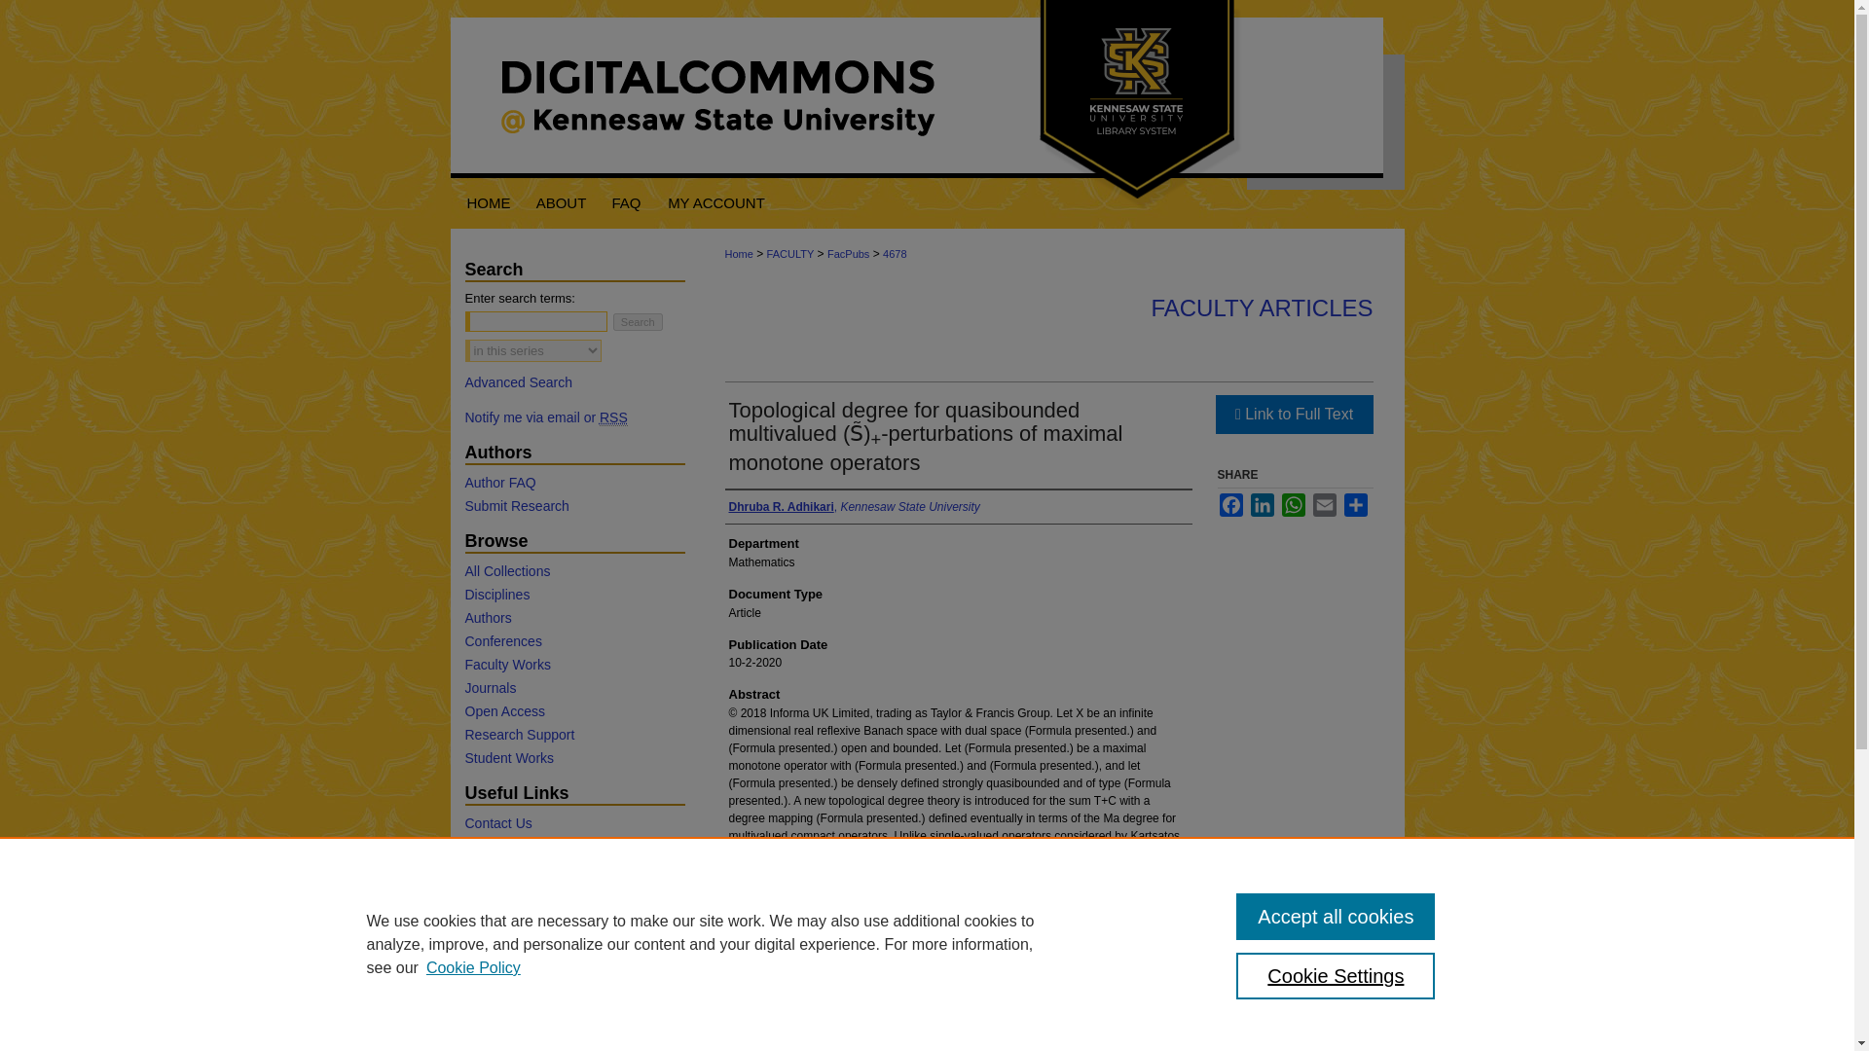 The height and width of the screenshot is (1051, 1869). I want to click on Submit Research, so click(574, 506).